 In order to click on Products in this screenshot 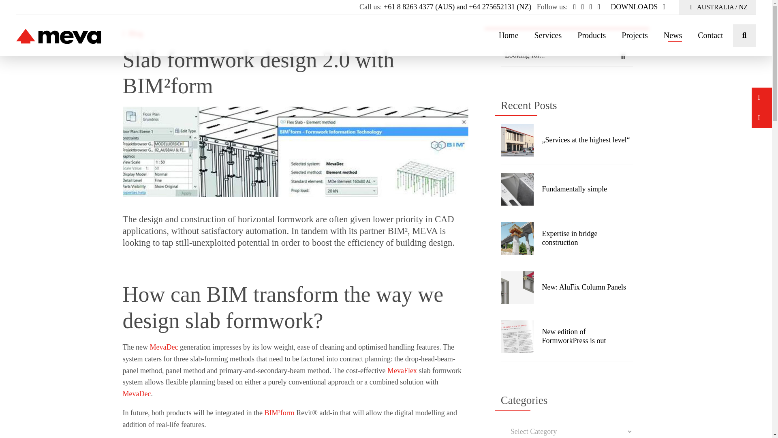, I will do `click(592, 34)`.